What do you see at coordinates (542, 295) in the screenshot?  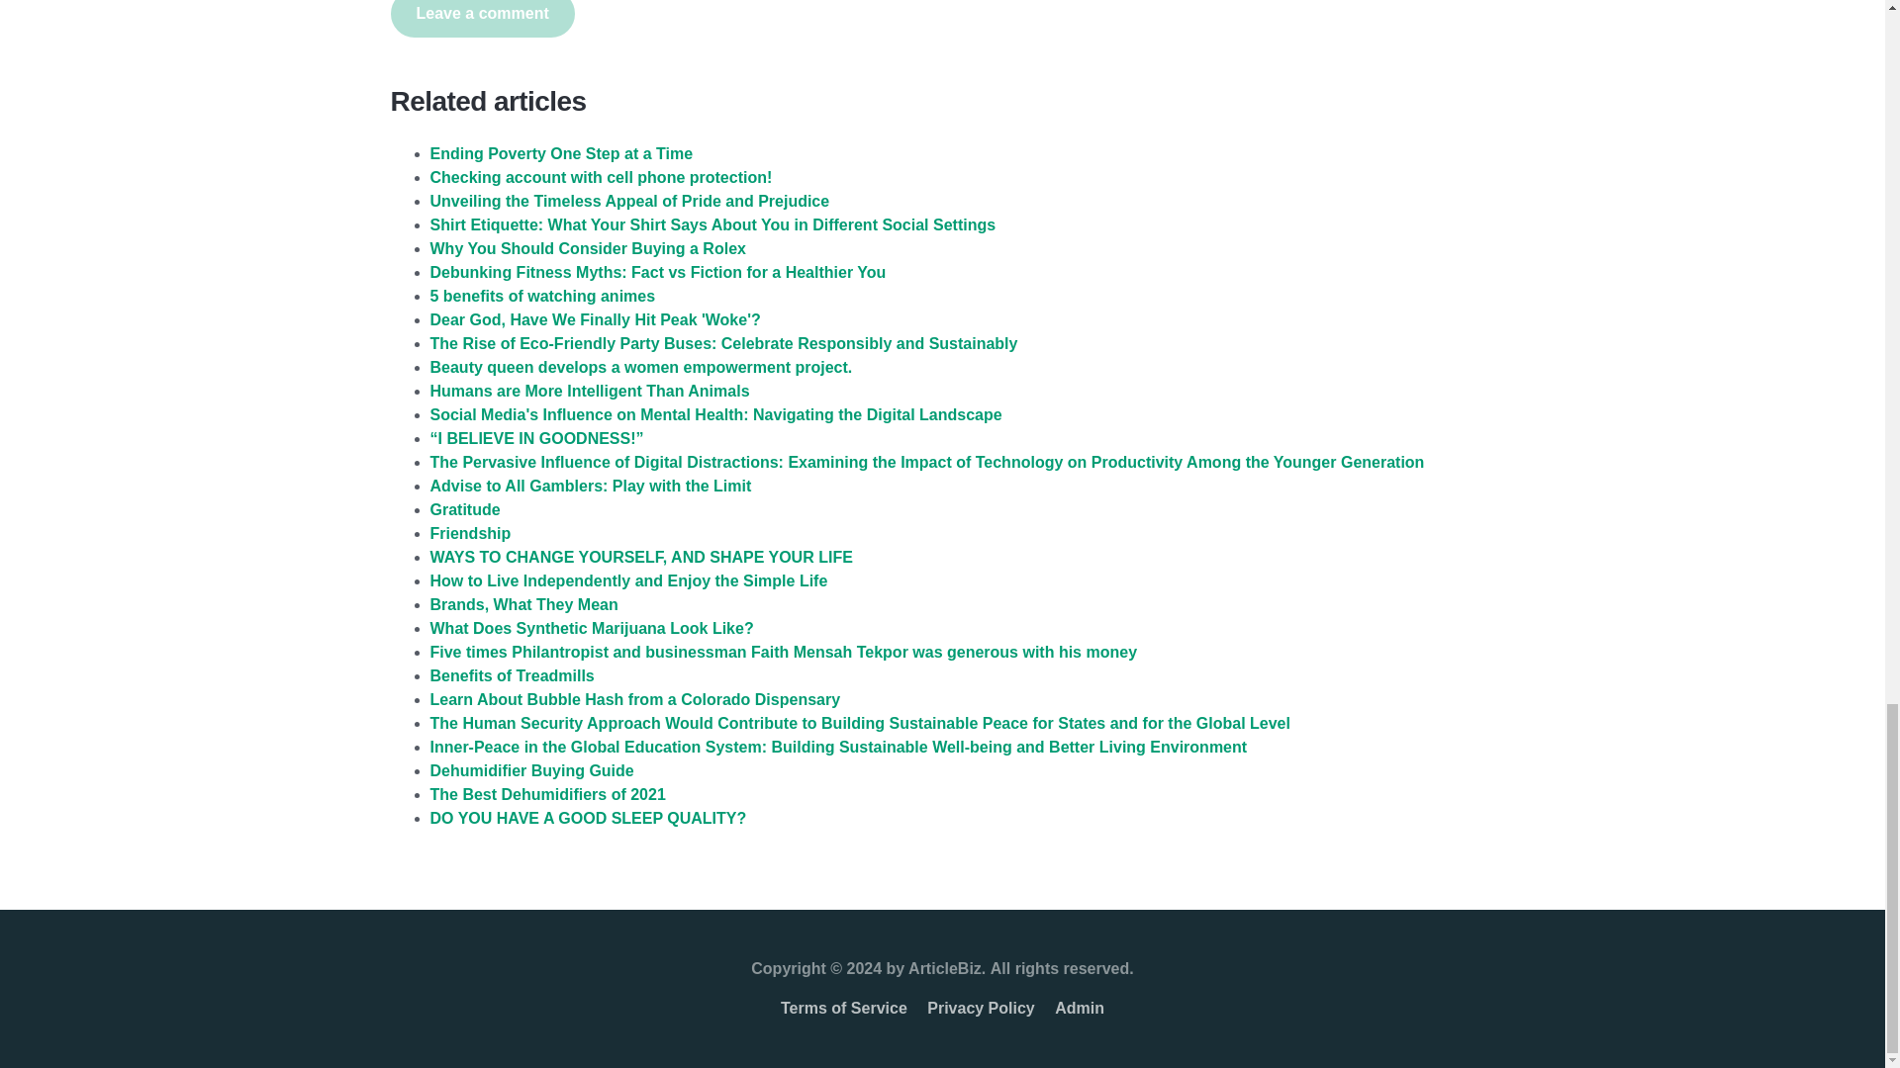 I see `5 benefits of watching animes` at bounding box center [542, 295].